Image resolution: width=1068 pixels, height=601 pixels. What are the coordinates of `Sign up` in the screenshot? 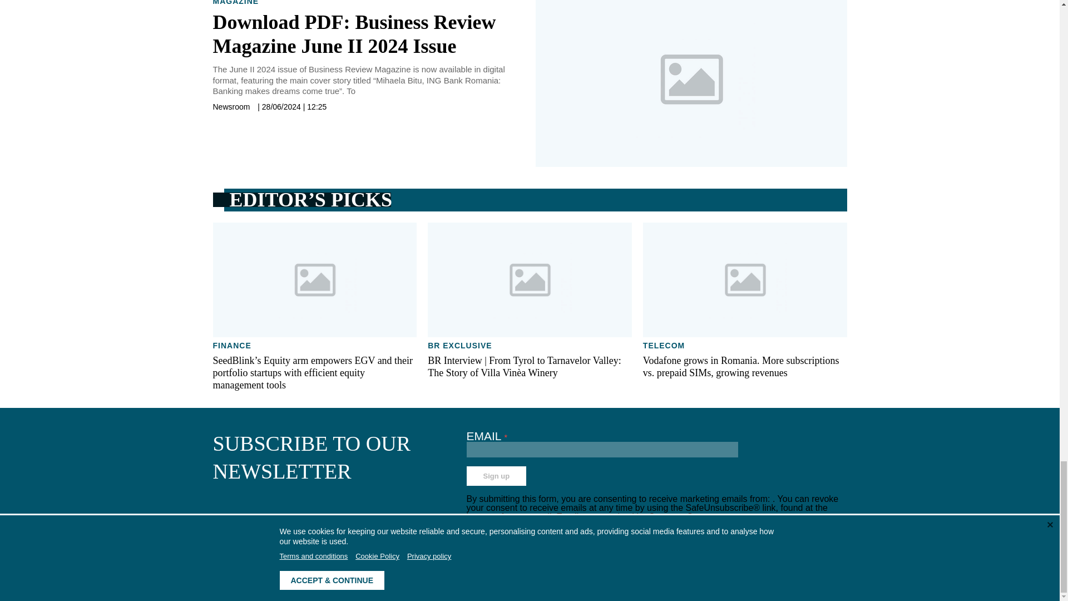 It's located at (496, 476).